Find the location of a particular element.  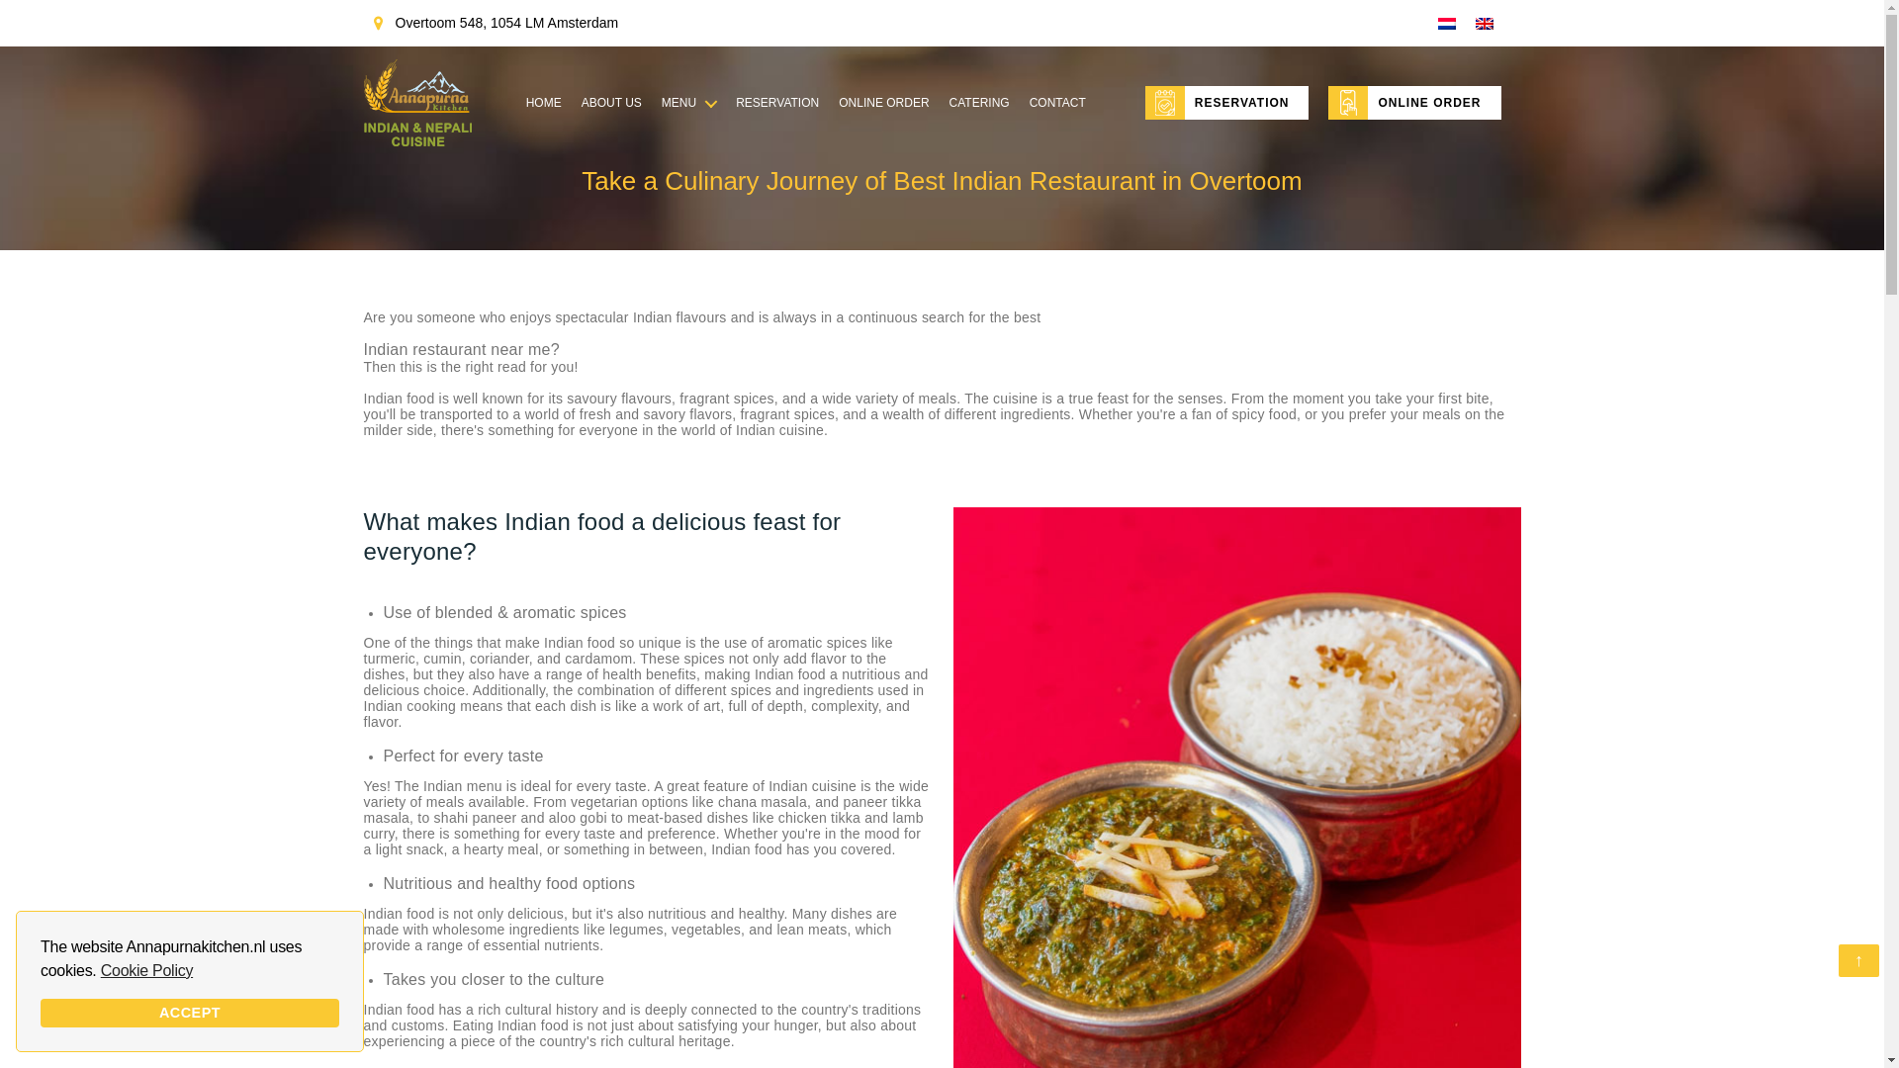

Order Food Online in Amsterdam is located at coordinates (883, 103).